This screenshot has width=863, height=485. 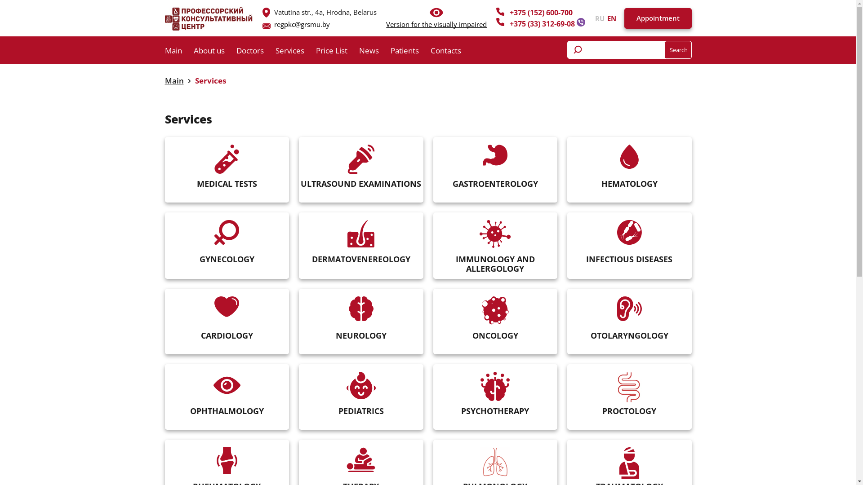 I want to click on IMMUNOLOGY AND ALLERGOLOGY, so click(x=495, y=246).